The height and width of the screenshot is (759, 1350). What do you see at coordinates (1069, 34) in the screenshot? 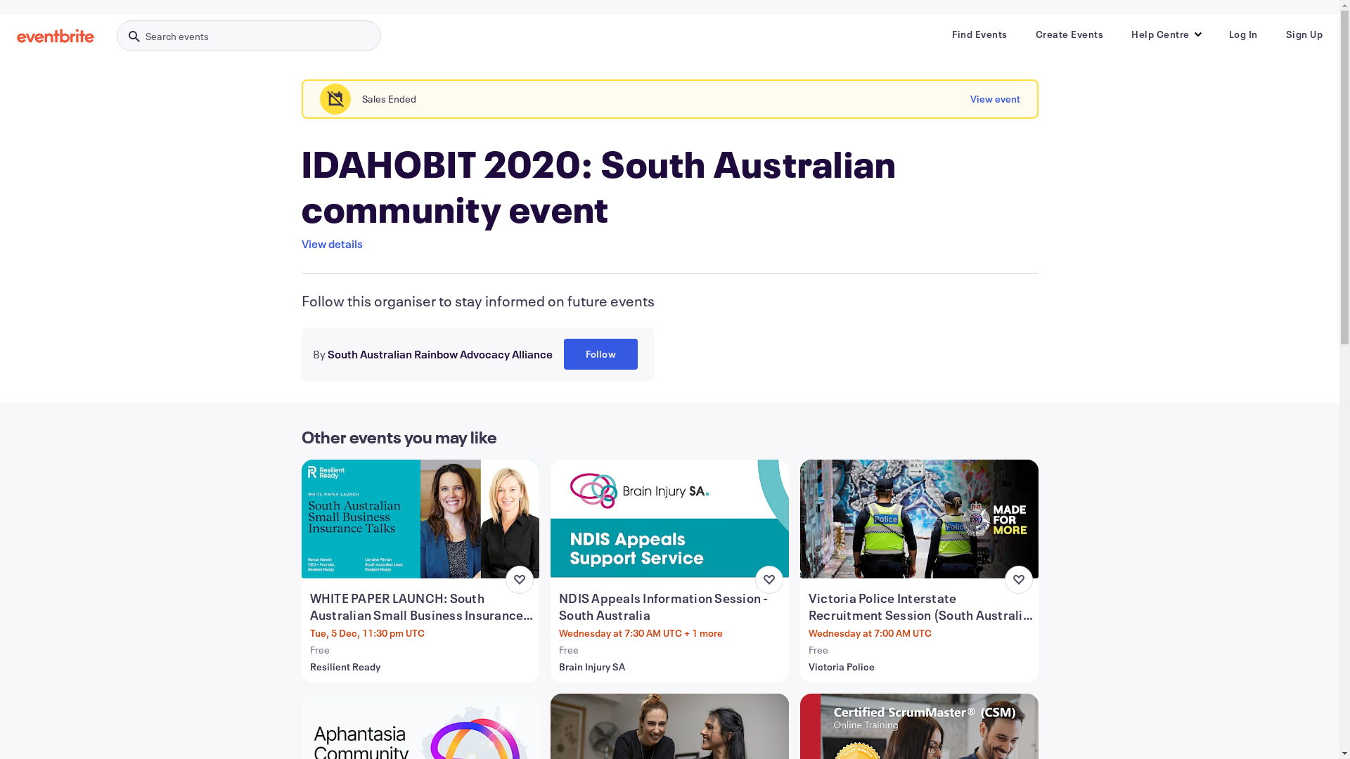
I see `Create Events` at bounding box center [1069, 34].